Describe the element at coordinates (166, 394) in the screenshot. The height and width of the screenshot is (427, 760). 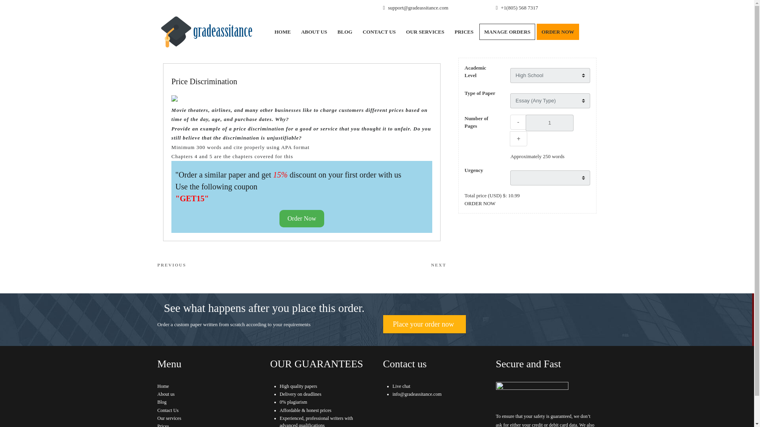
I see `MANAGE ORDERS` at that location.